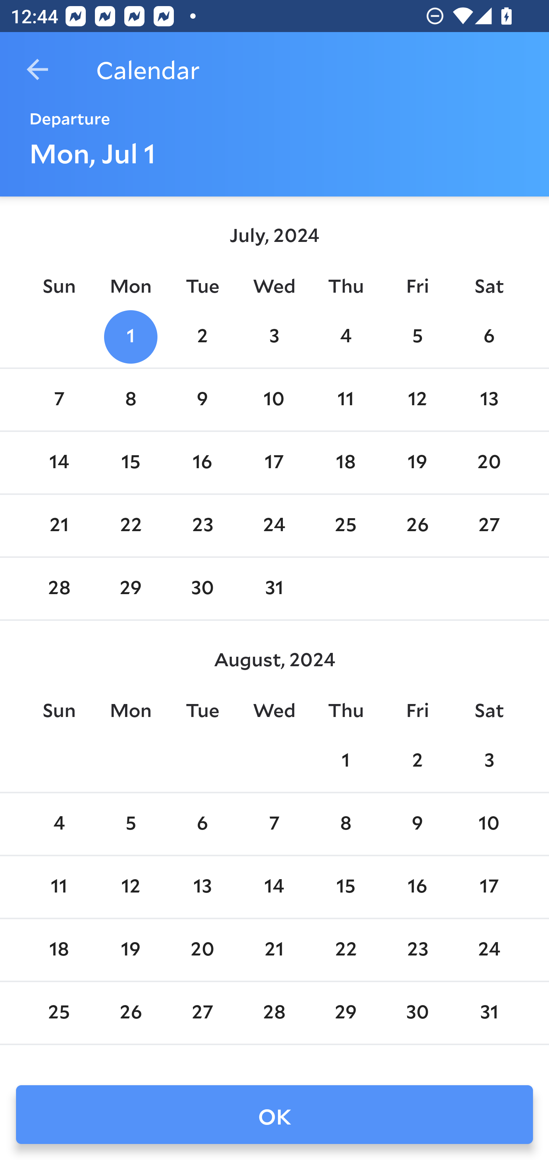 The height and width of the screenshot is (1160, 549). I want to click on 28, so click(59, 589).